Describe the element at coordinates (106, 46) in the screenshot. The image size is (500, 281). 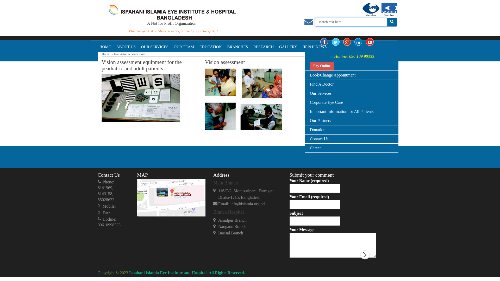
I see `HOME` at that location.